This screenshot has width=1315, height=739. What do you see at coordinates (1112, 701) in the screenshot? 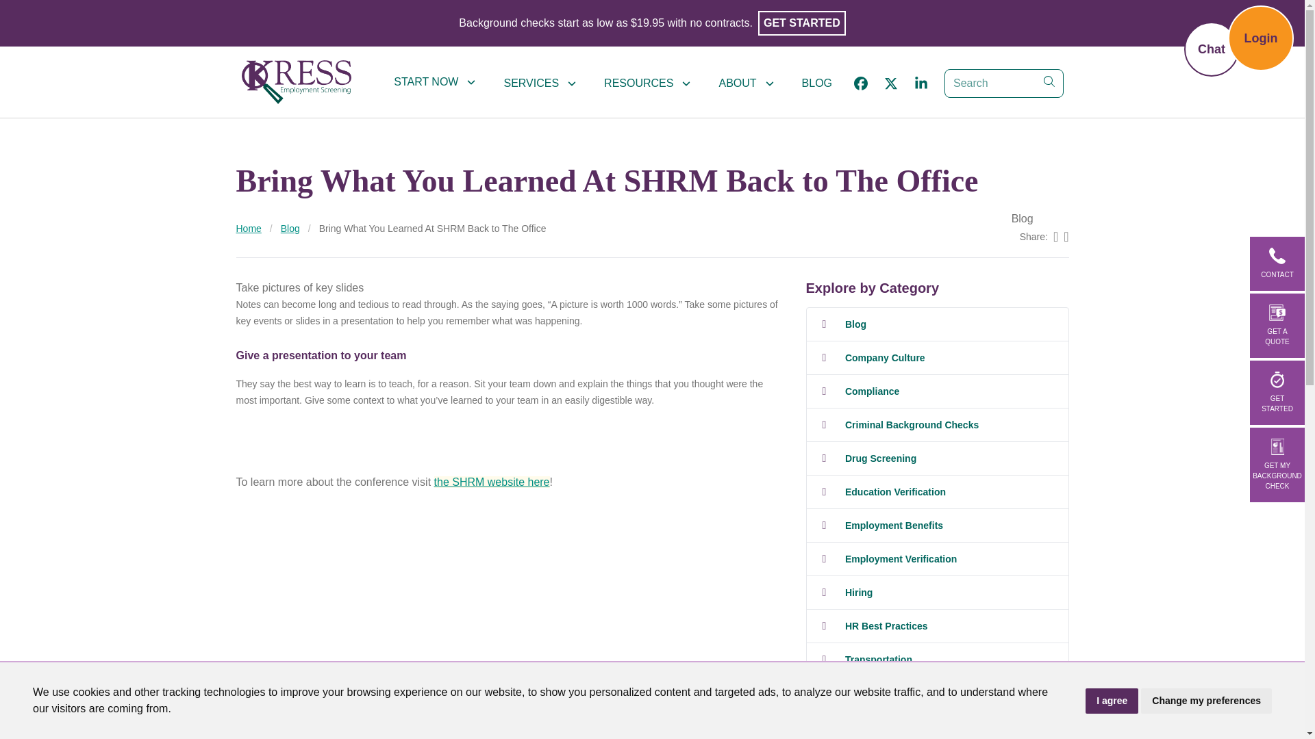
I see `I agree` at bounding box center [1112, 701].